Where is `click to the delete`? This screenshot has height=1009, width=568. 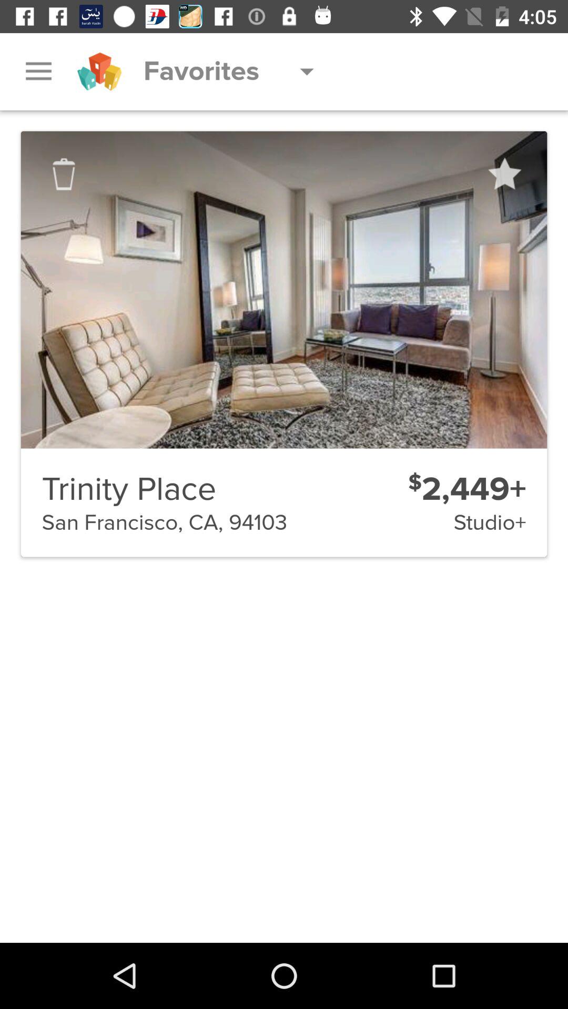
click to the delete is located at coordinates (64, 174).